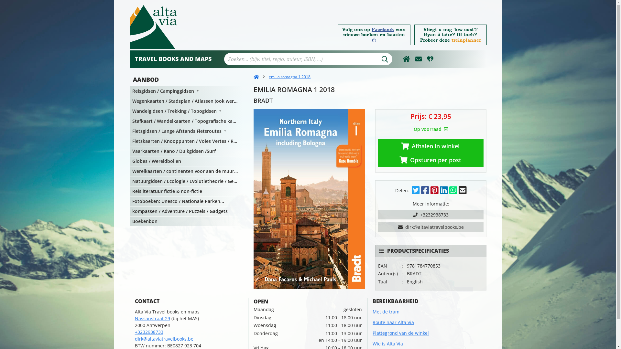 This screenshot has width=621, height=349. What do you see at coordinates (374, 35) in the screenshot?
I see `Volg ons op Facebook voor nieuwe boeken en kaarten` at bounding box center [374, 35].